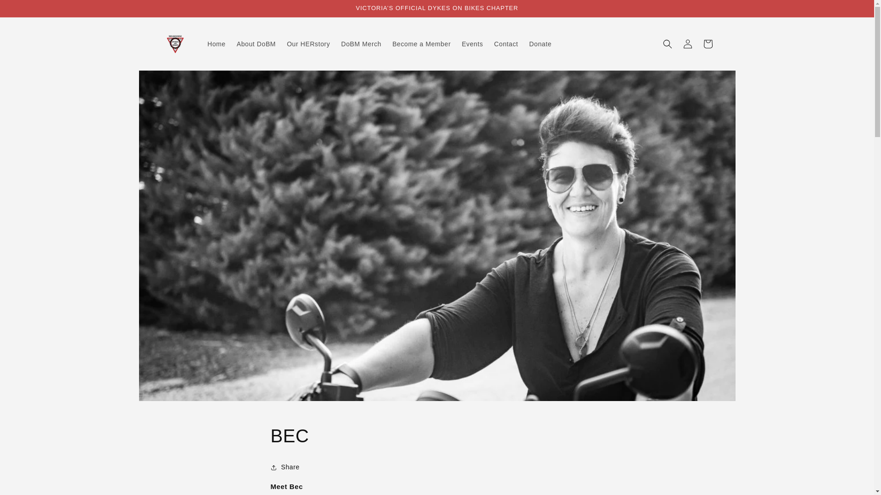  Describe the element at coordinates (361, 44) in the screenshot. I see `DoBM Merch` at that location.